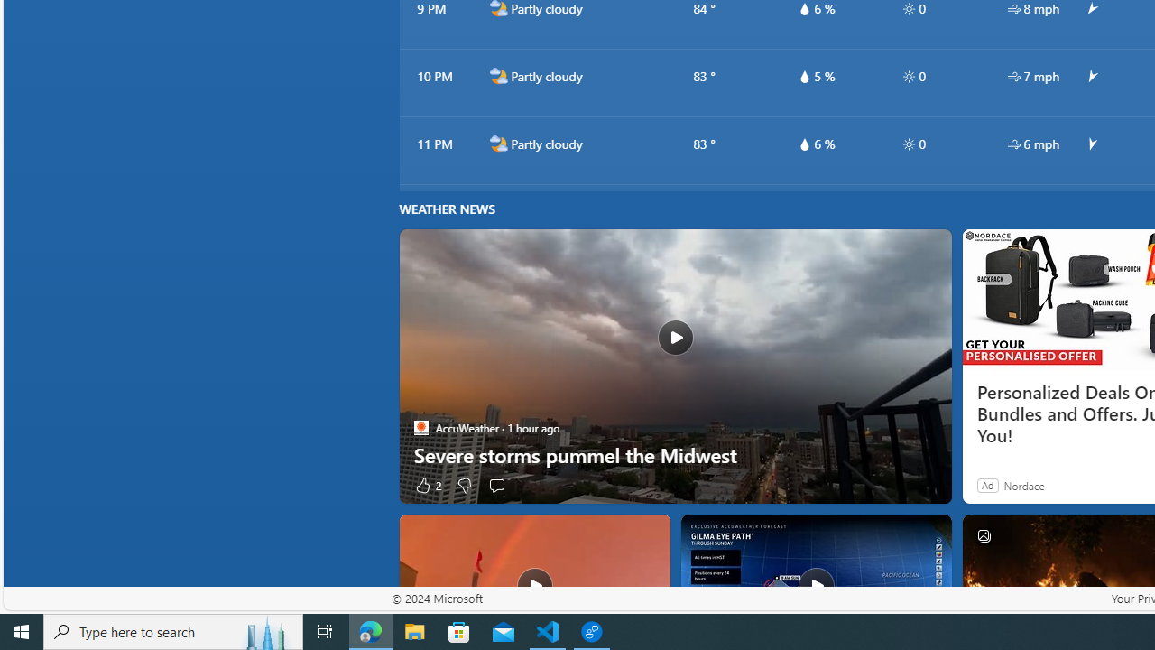 This screenshot has height=650, width=1155. What do you see at coordinates (1091, 144) in the screenshot?
I see `common/arrow` at bounding box center [1091, 144].